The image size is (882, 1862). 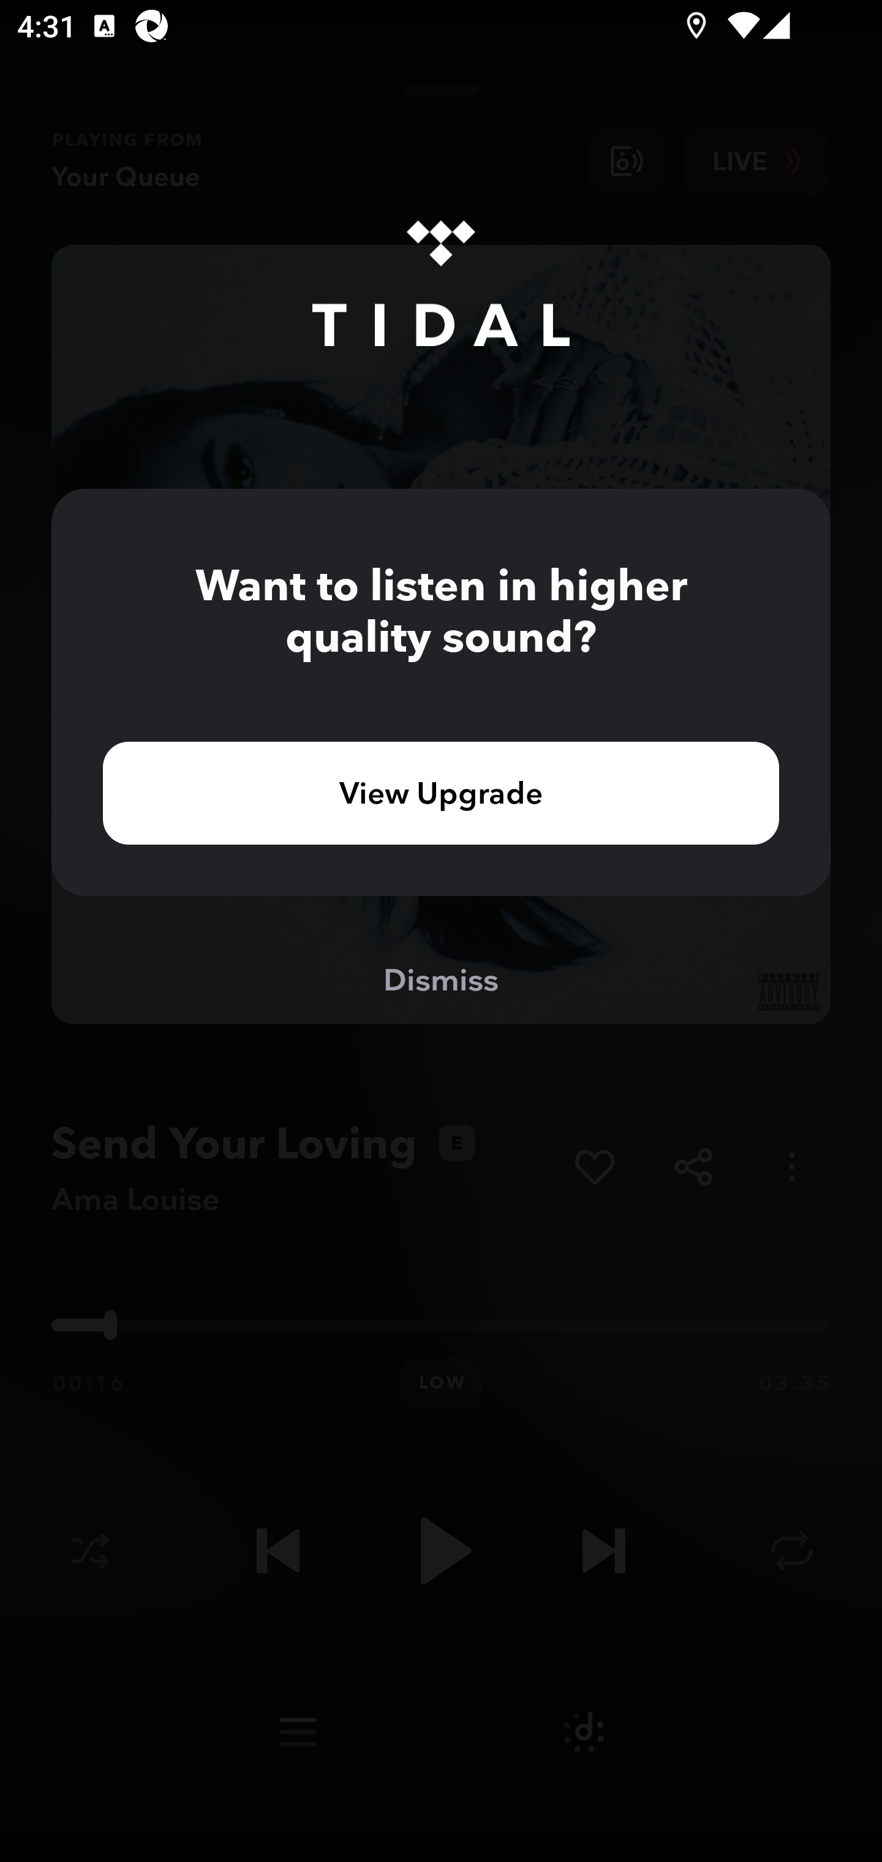 What do you see at coordinates (441, 793) in the screenshot?
I see `View Upgrade` at bounding box center [441, 793].